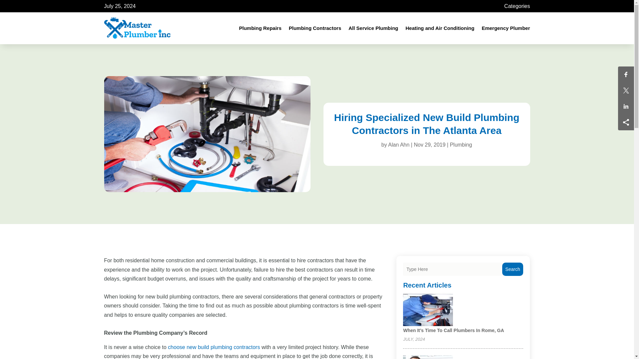 The width and height of the screenshot is (639, 359). I want to click on Plumbing Repairs, so click(260, 28).